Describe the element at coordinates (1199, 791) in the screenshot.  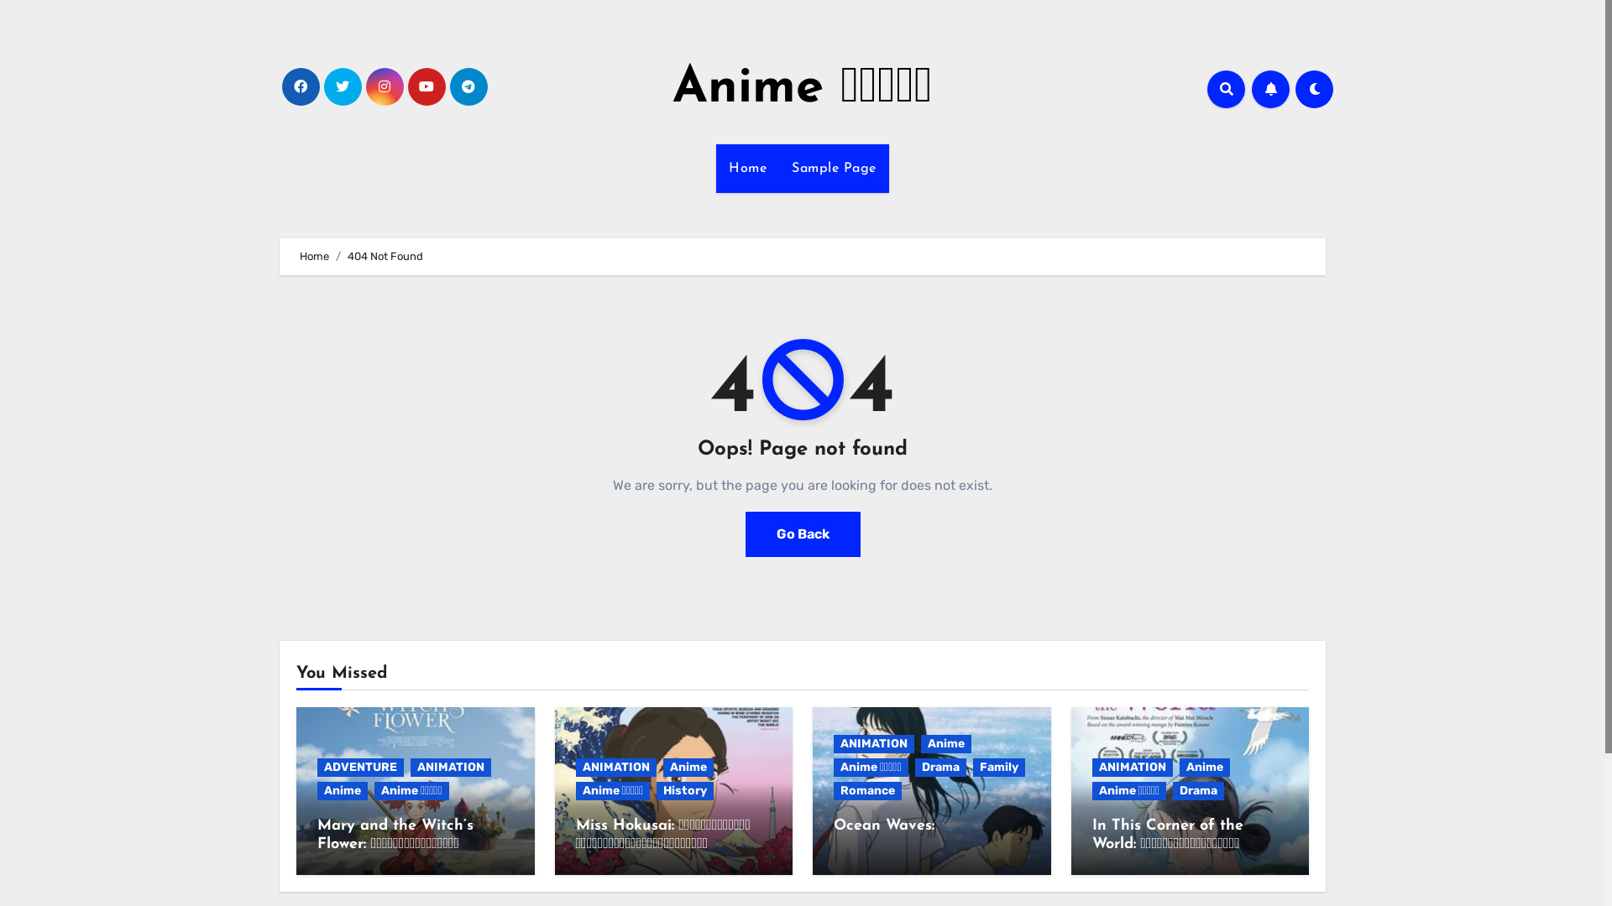
I see `Drama` at that location.